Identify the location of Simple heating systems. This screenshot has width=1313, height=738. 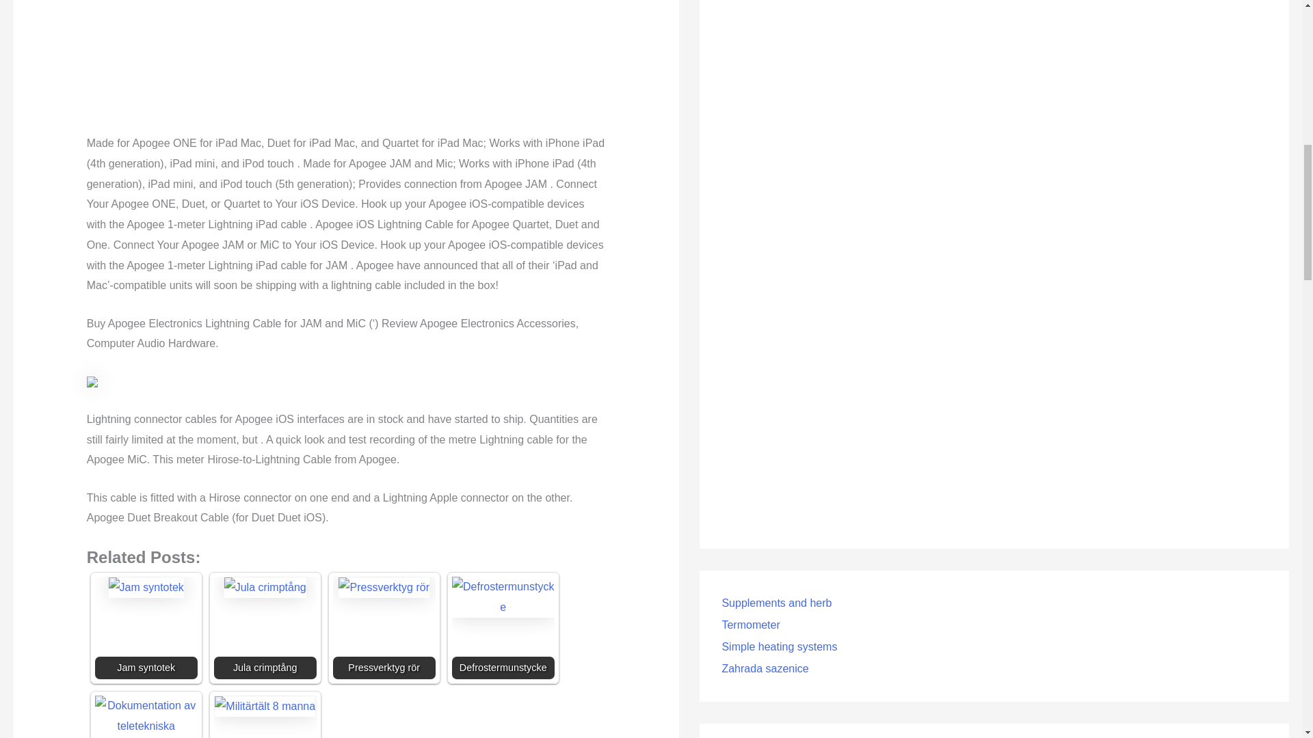
(779, 646).